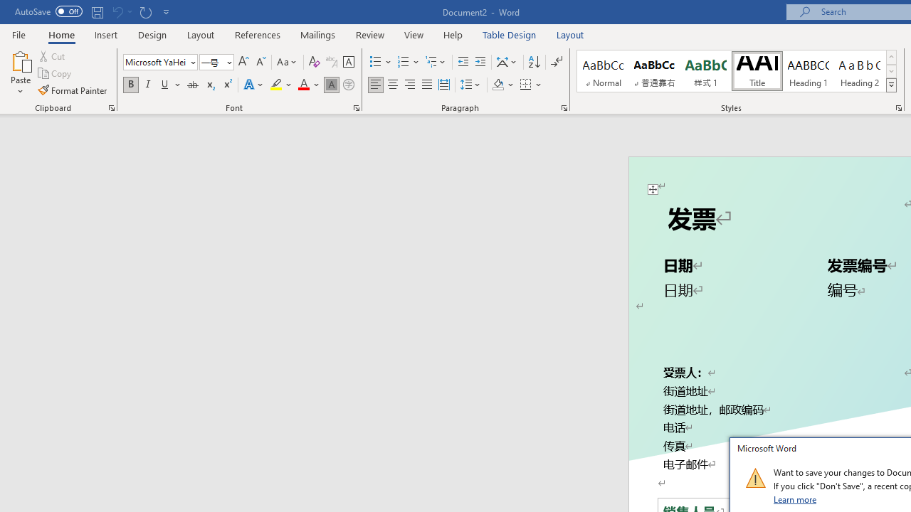 The image size is (911, 512). Describe the element at coordinates (148, 85) in the screenshot. I see `Italic` at that location.